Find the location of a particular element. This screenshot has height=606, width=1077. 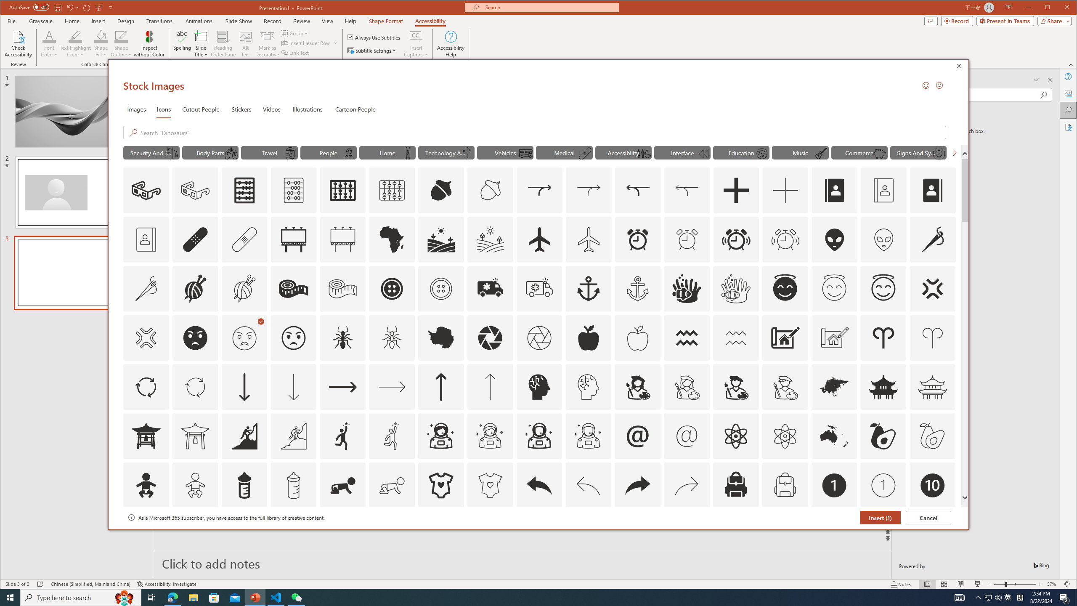

AutomationID: Icons_Badge5 is located at coordinates (490, 534).